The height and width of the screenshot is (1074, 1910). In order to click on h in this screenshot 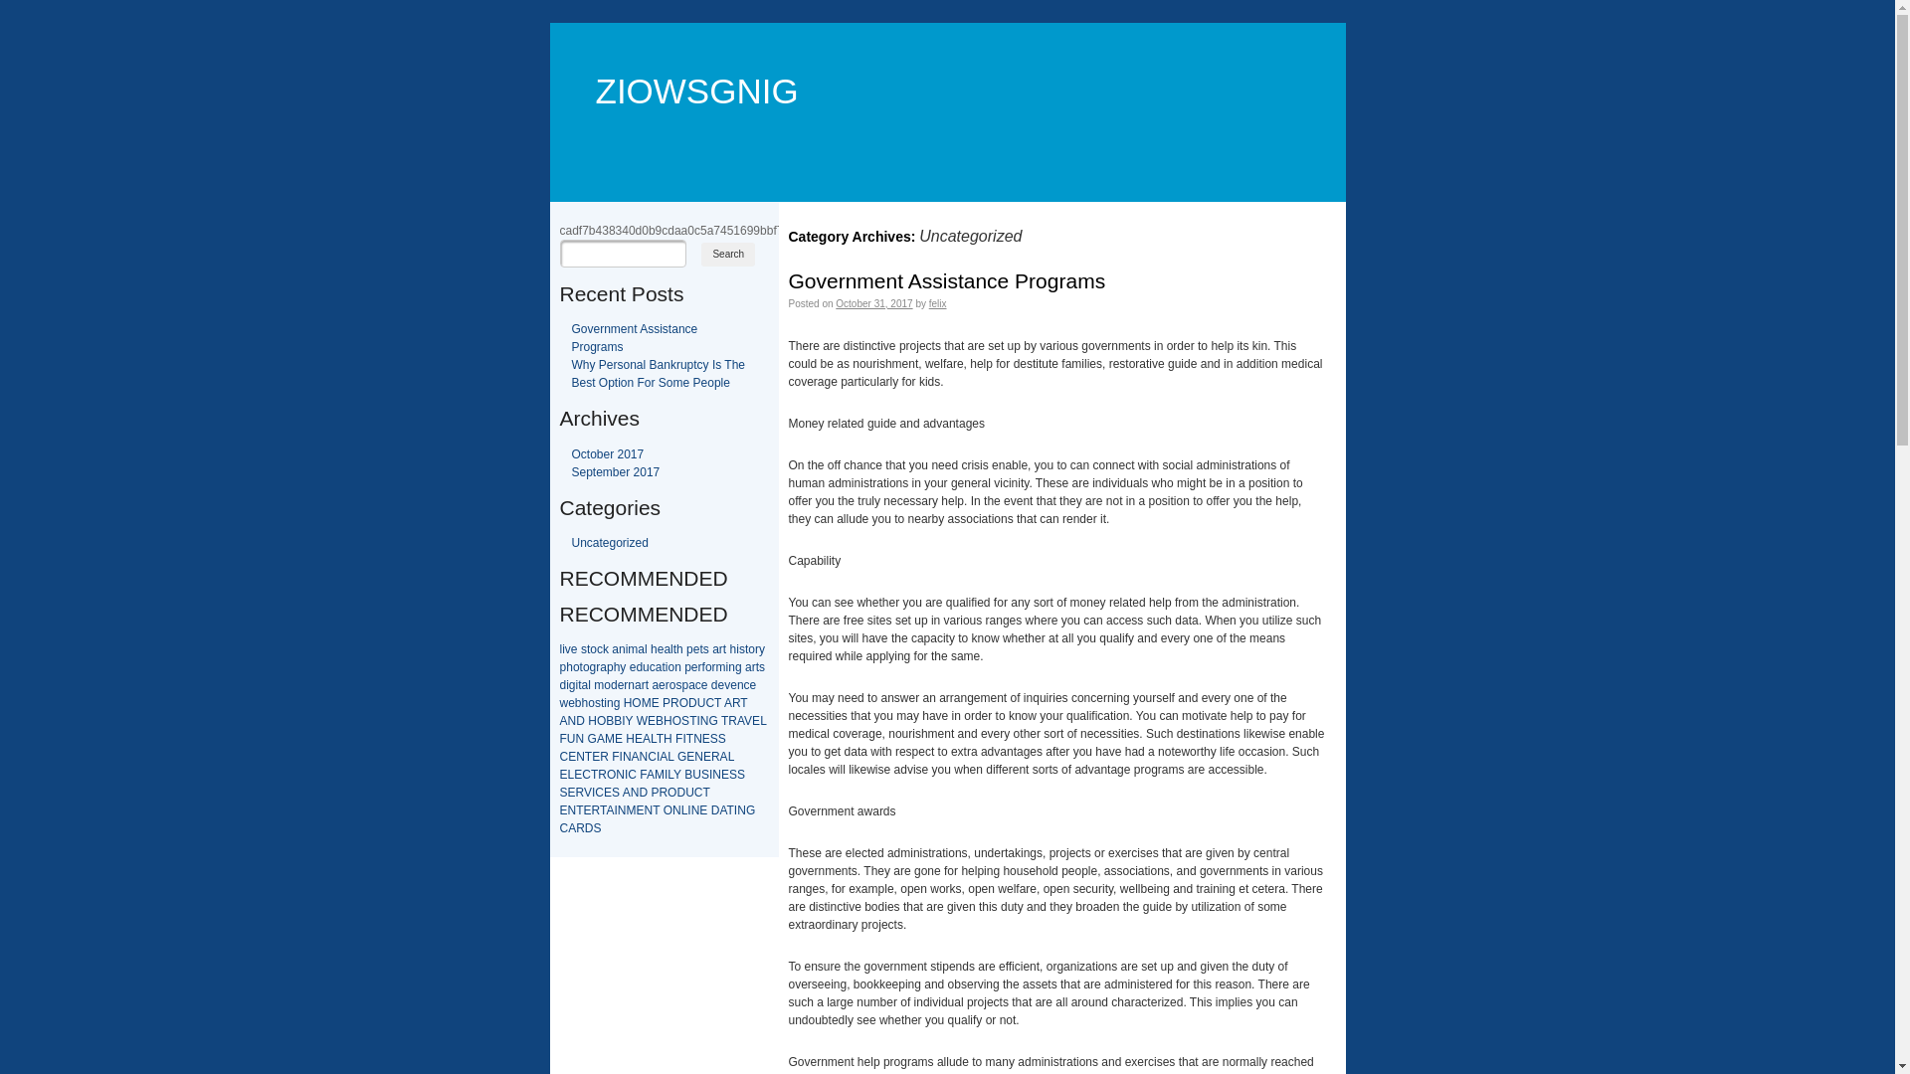, I will do `click(569, 667)`.